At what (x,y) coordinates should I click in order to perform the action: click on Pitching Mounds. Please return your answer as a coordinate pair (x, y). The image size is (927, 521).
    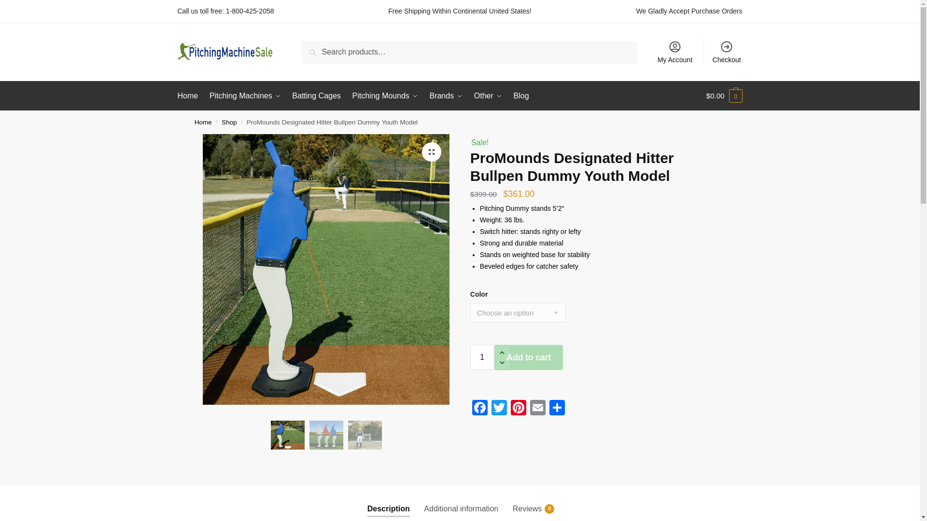
    Looking at the image, I should click on (385, 96).